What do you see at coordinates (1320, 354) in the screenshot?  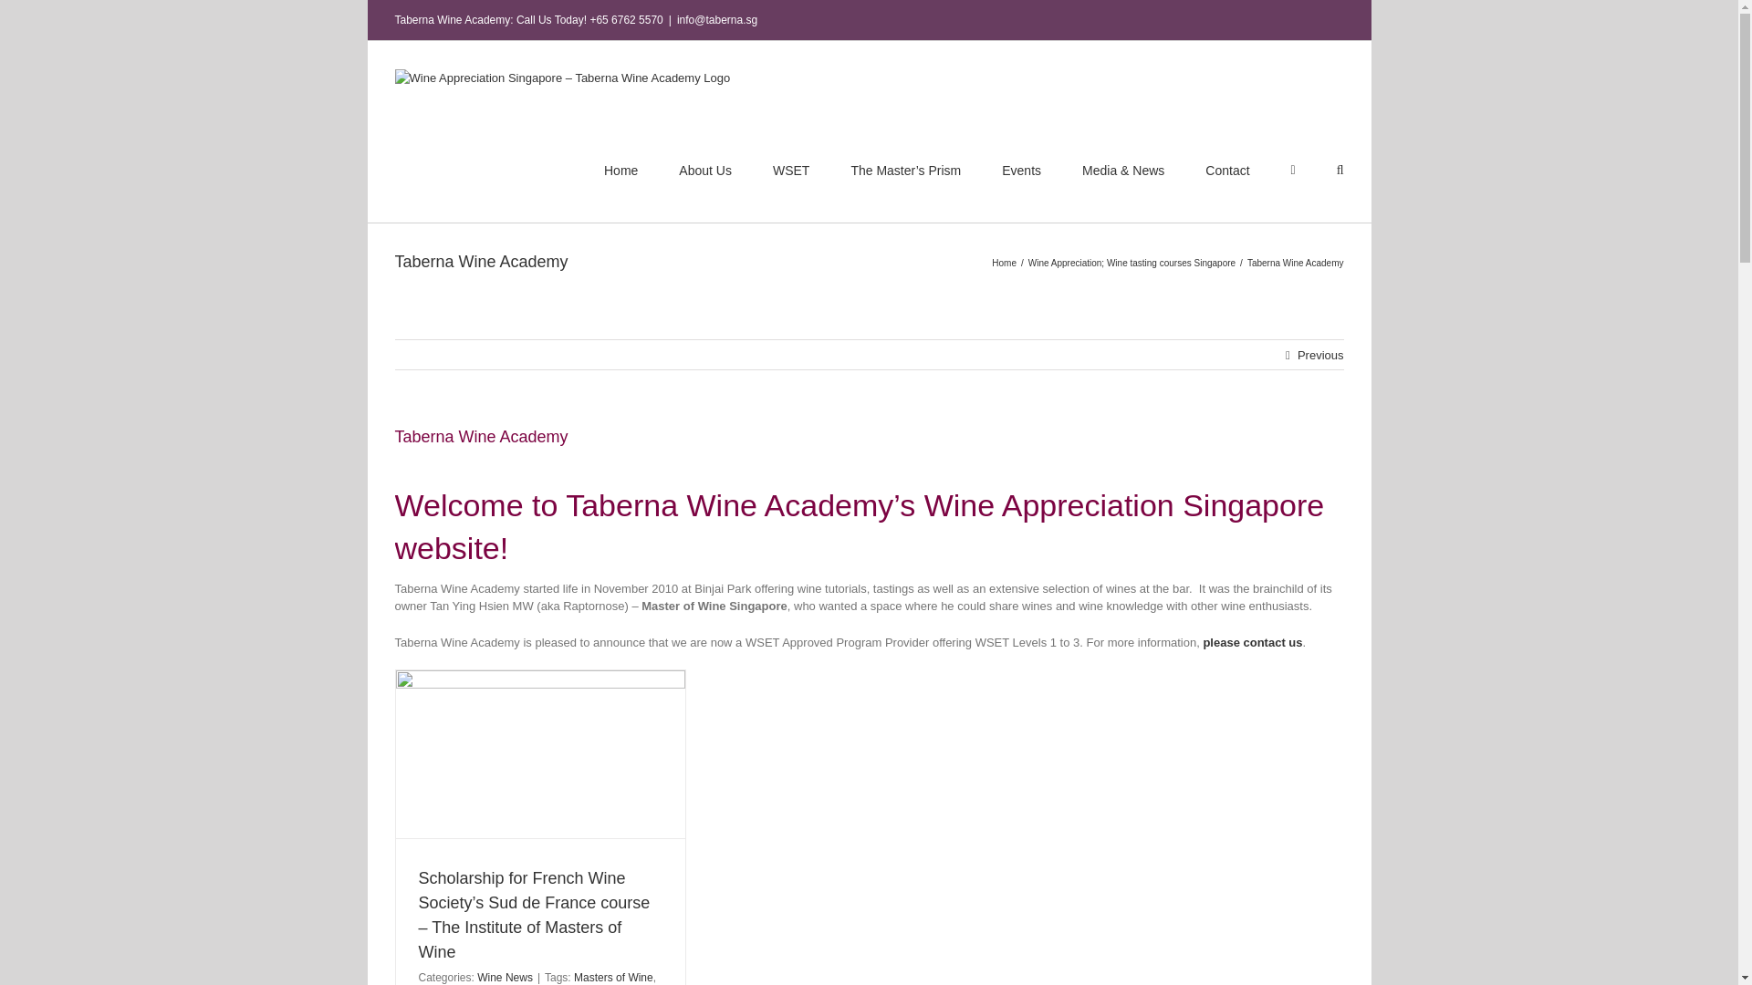 I see `Previous` at bounding box center [1320, 354].